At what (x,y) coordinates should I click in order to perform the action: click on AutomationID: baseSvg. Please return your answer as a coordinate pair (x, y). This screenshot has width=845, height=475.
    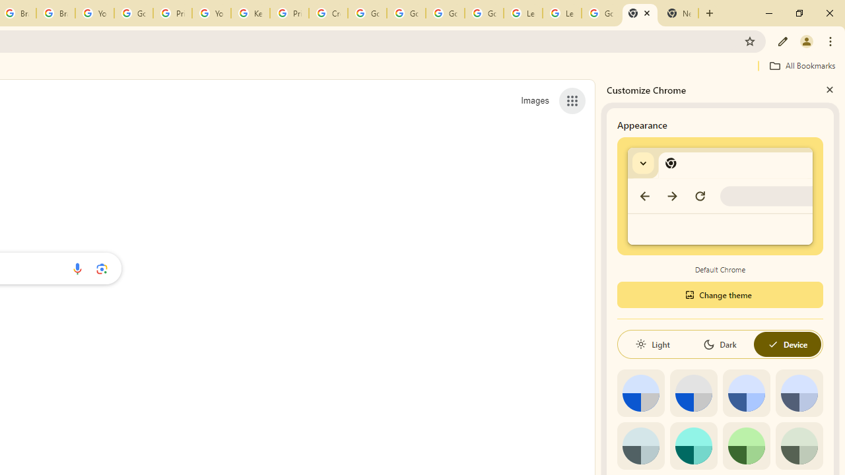
    Looking at the image, I should click on (772, 344).